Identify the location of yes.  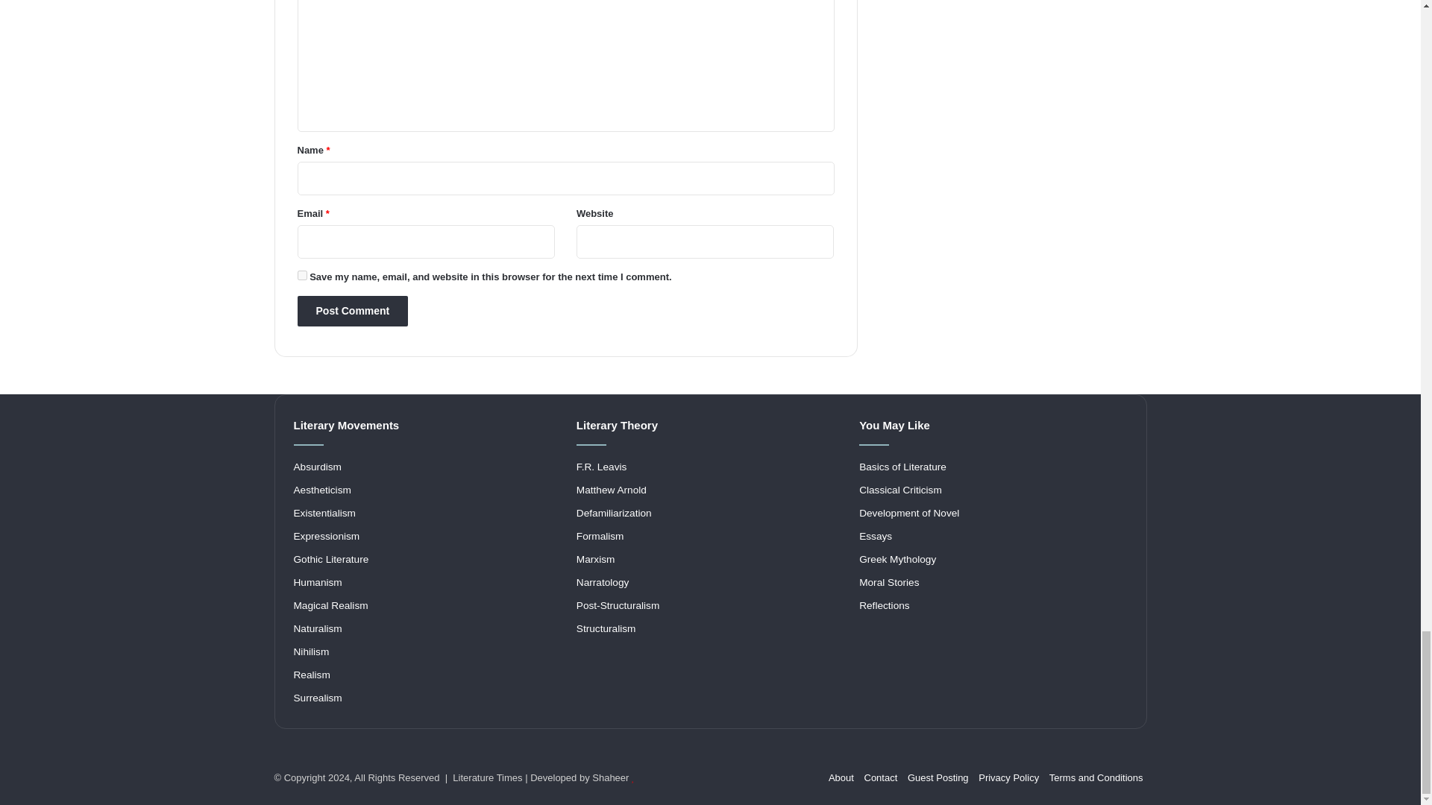
(301, 274).